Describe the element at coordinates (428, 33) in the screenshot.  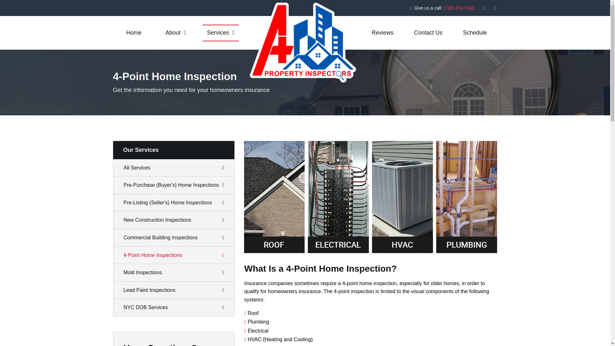
I see `Contact Us` at that location.